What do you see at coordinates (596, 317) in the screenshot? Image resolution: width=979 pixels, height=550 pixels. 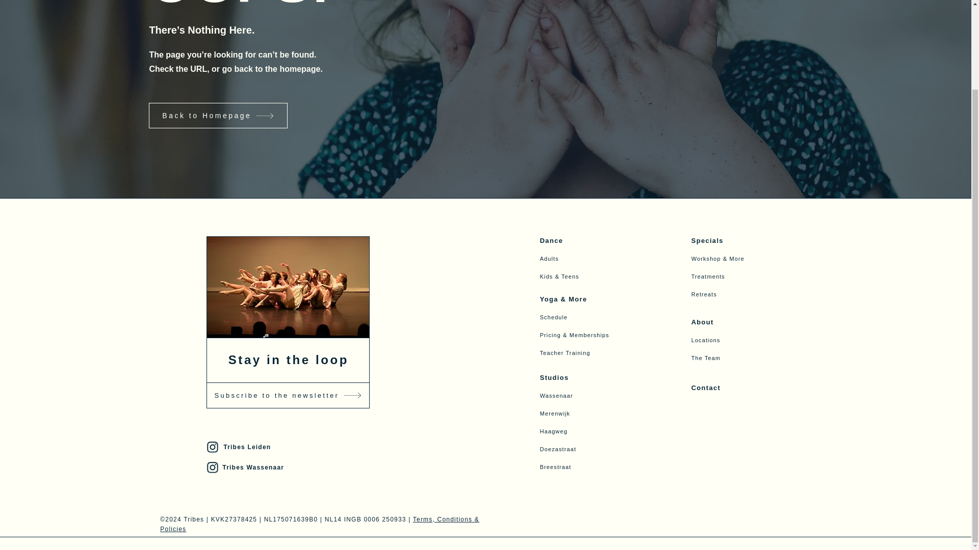 I see `Schedule` at bounding box center [596, 317].